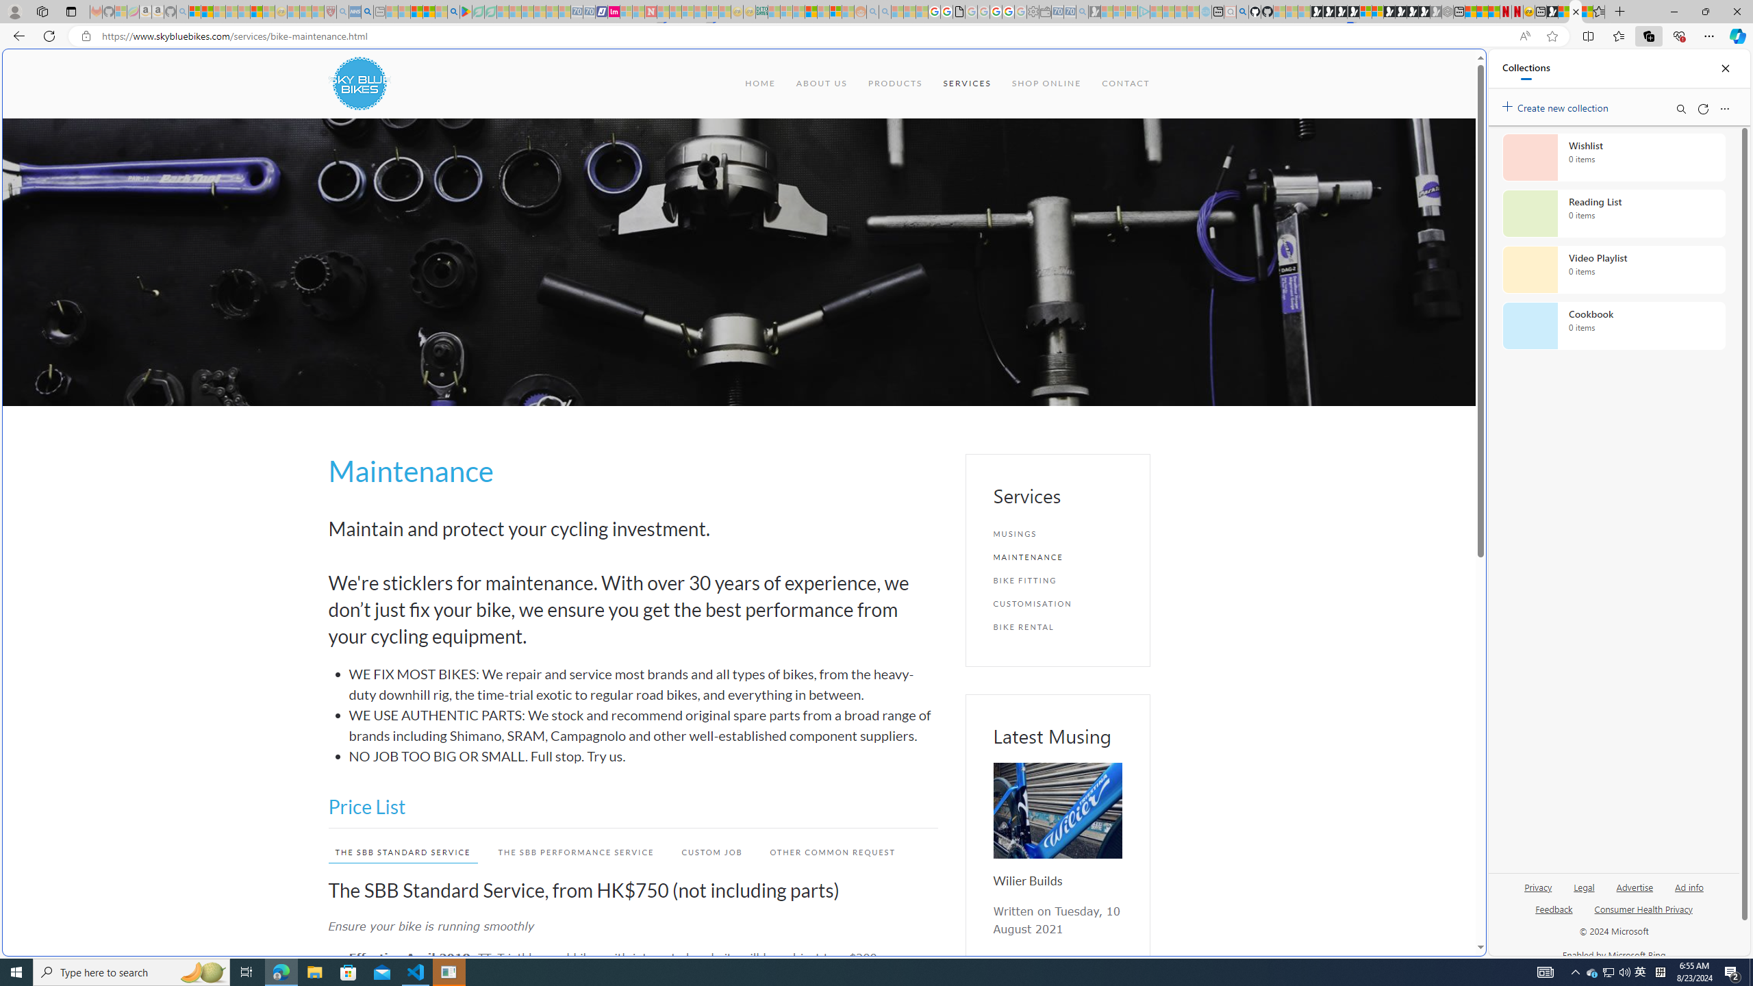 This screenshot has width=1753, height=986. Describe the element at coordinates (1554, 915) in the screenshot. I see `Feedback` at that location.